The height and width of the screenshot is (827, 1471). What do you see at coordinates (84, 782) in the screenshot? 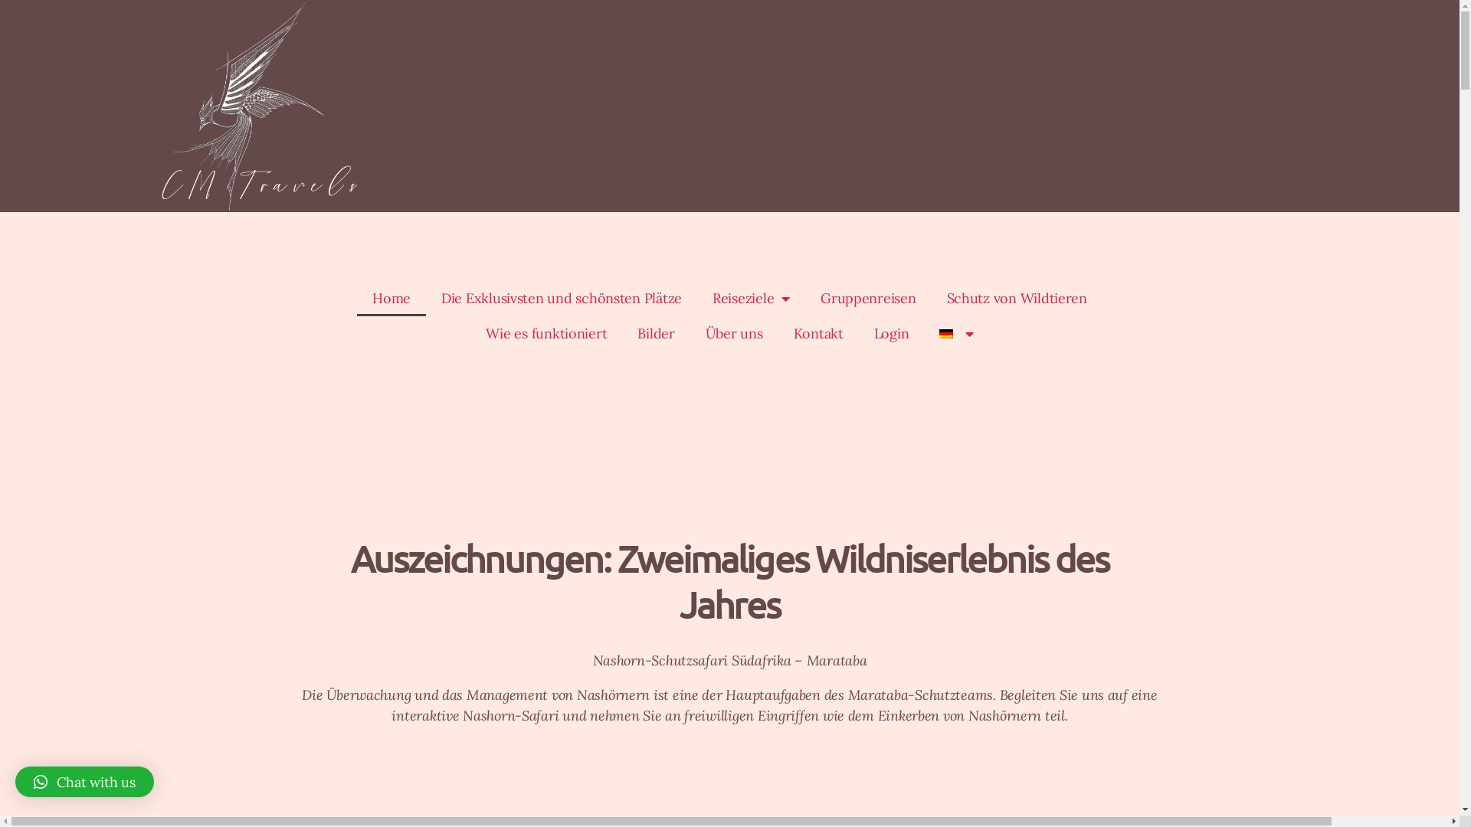
I see `Chat with us` at bounding box center [84, 782].